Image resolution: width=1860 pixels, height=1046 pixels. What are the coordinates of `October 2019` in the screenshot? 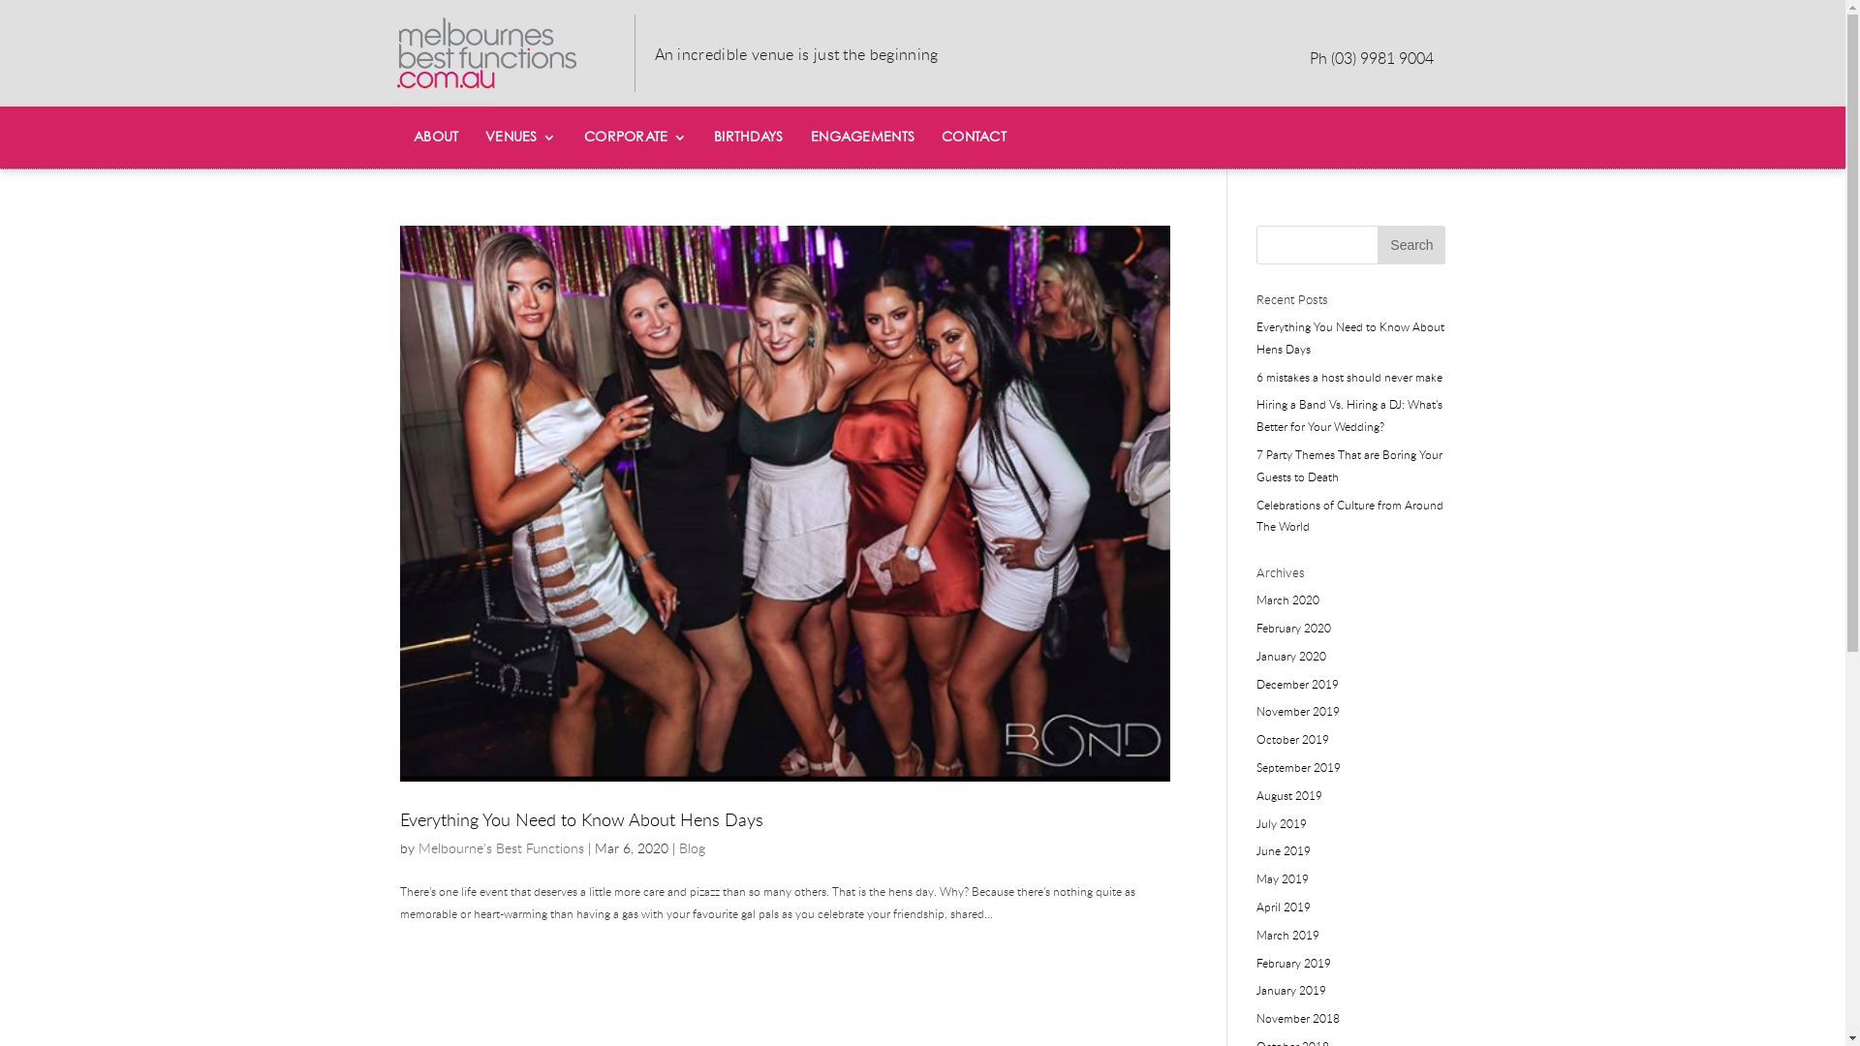 It's located at (1292, 739).